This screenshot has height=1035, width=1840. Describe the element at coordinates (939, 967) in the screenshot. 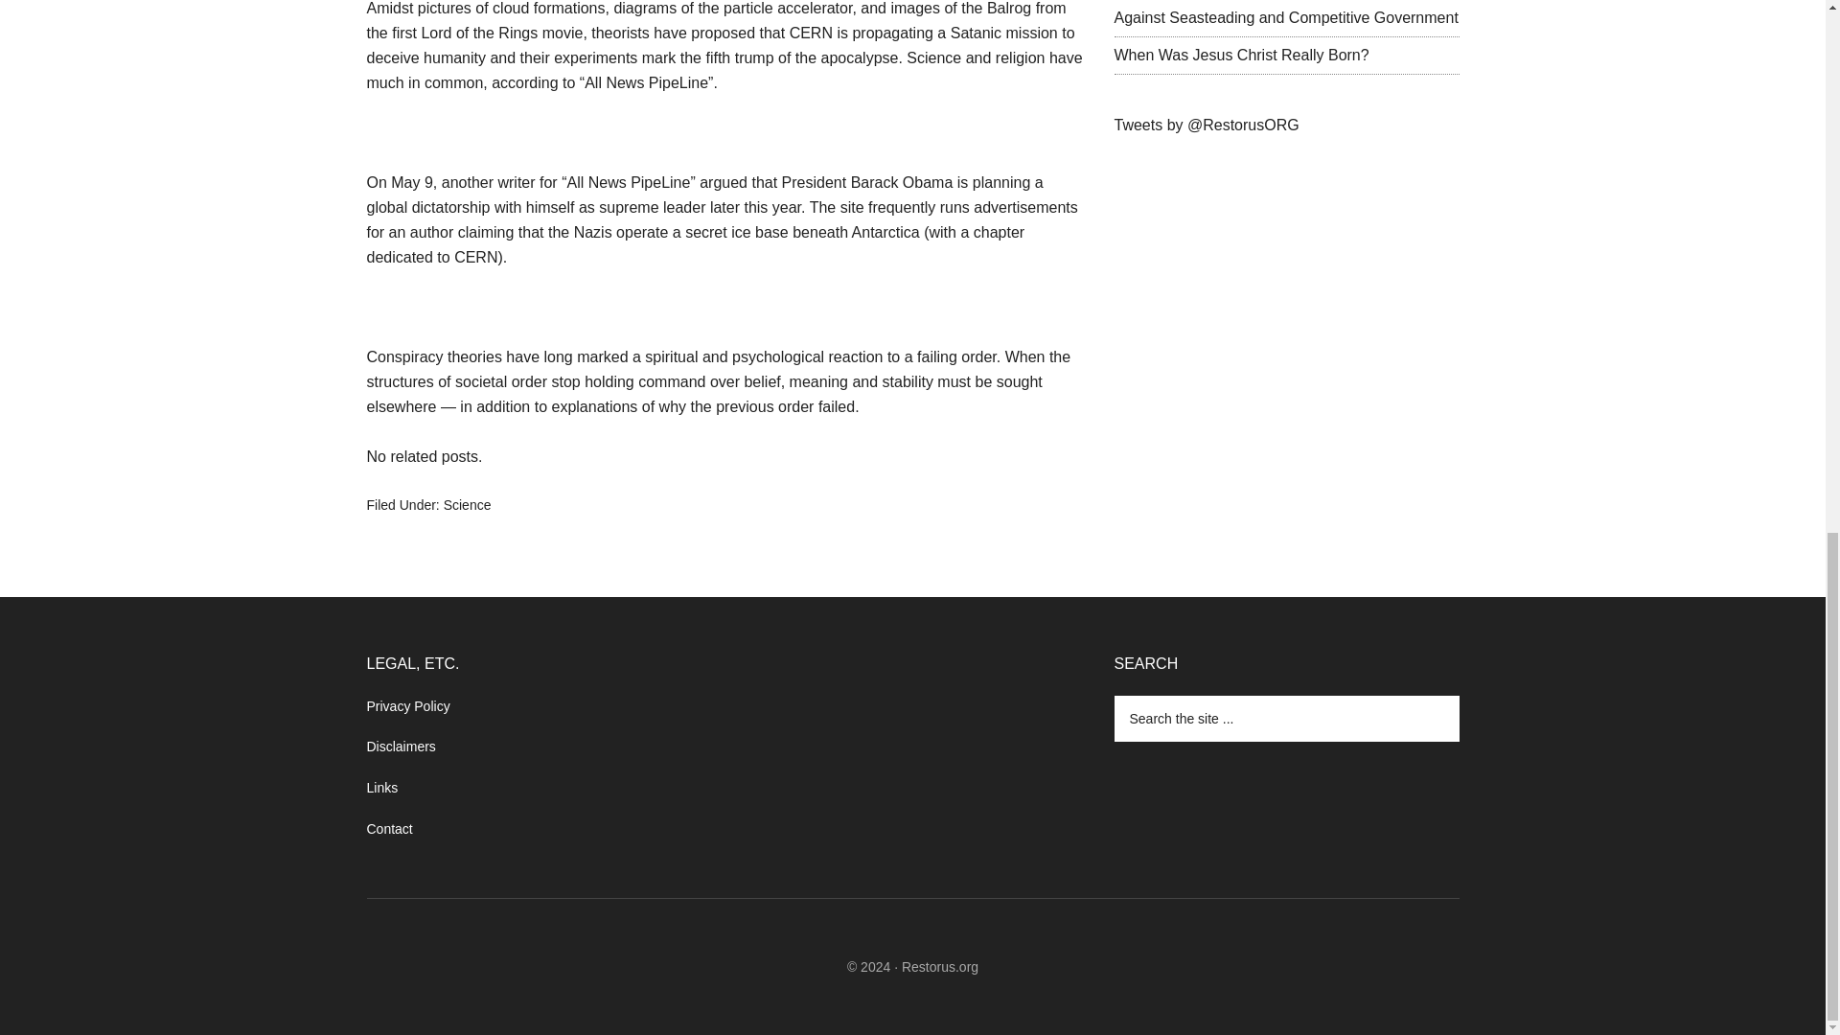

I see `Restorus.org` at that location.